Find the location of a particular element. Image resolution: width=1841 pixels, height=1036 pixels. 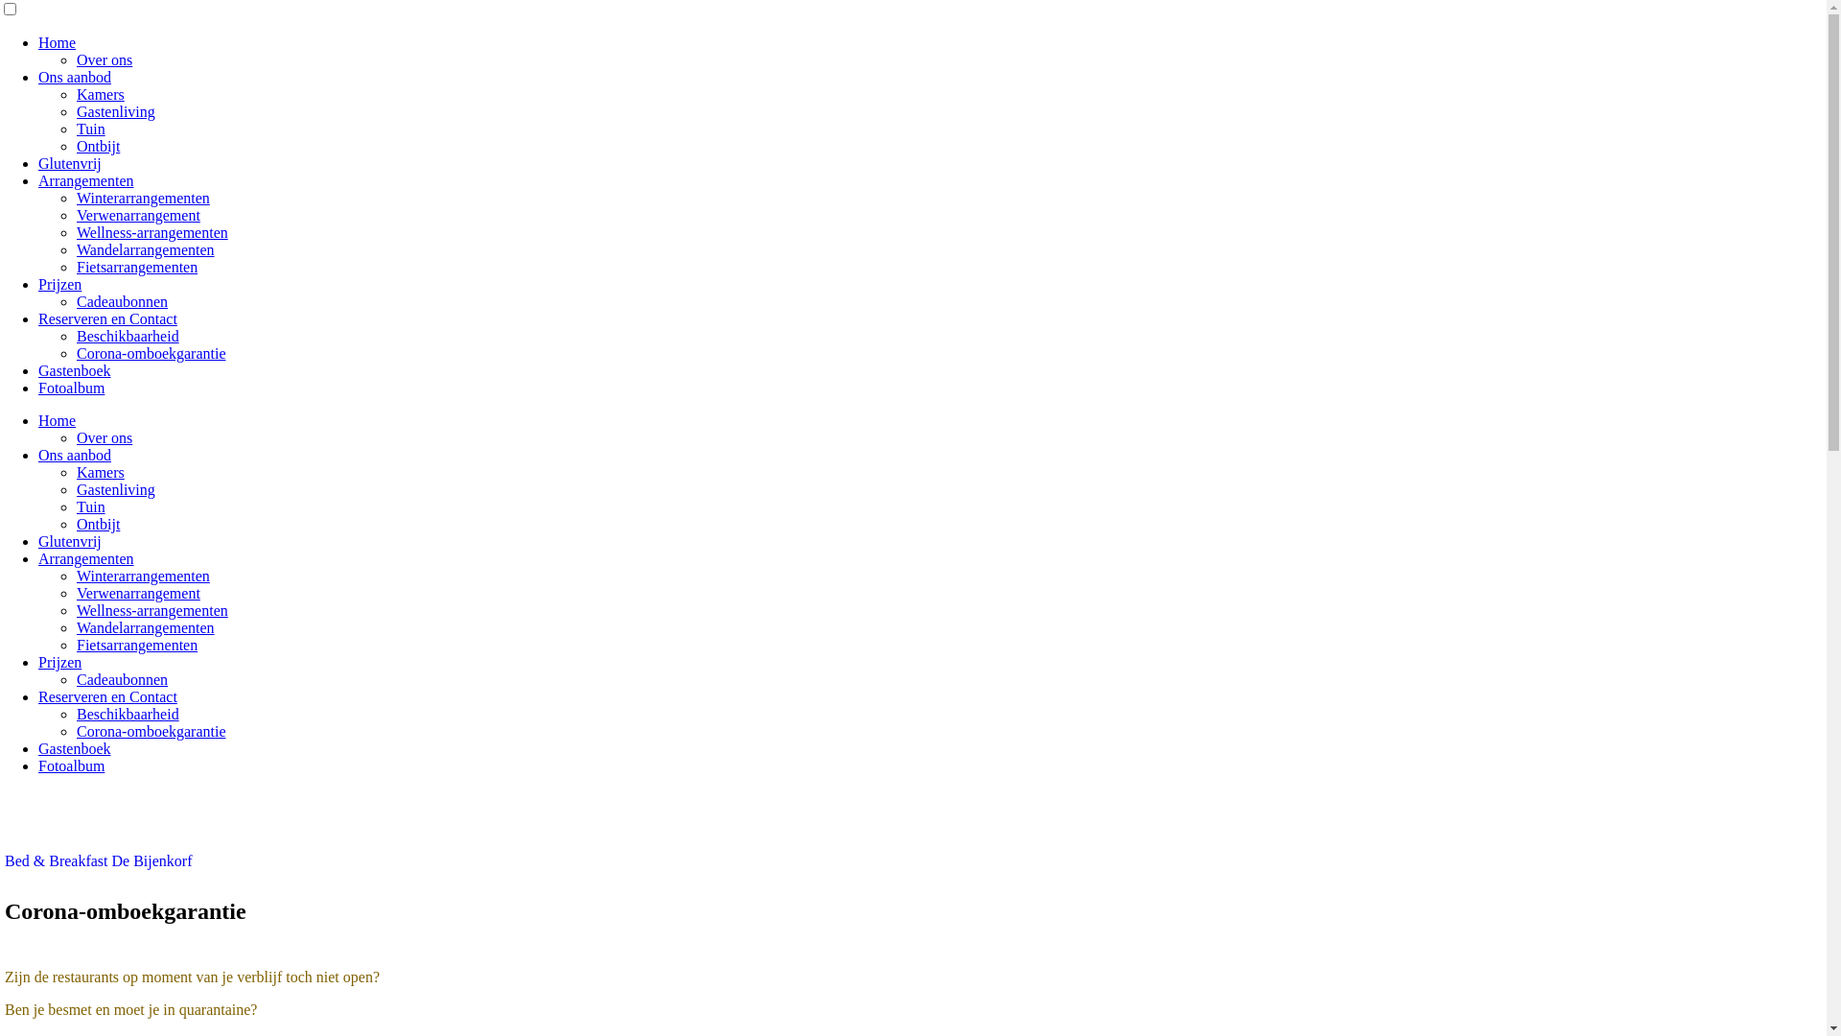

Tuin is located at coordinates (91, 129).